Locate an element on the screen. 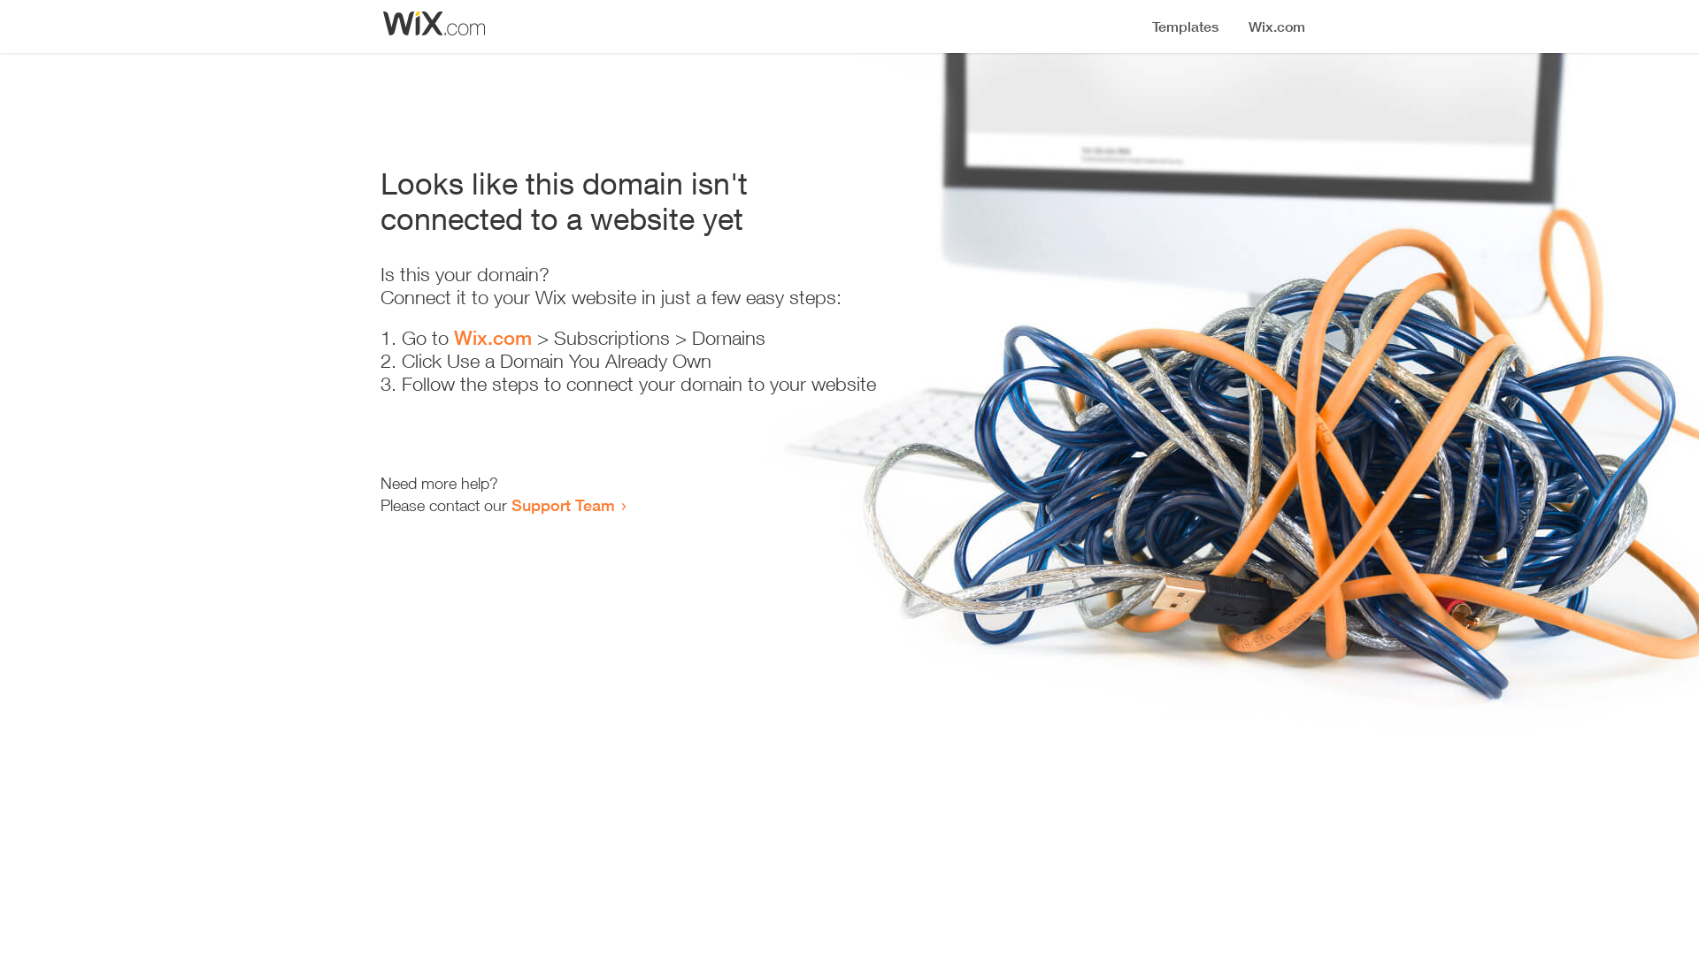 This screenshot has width=1699, height=955. Wix.com is located at coordinates (493, 338).